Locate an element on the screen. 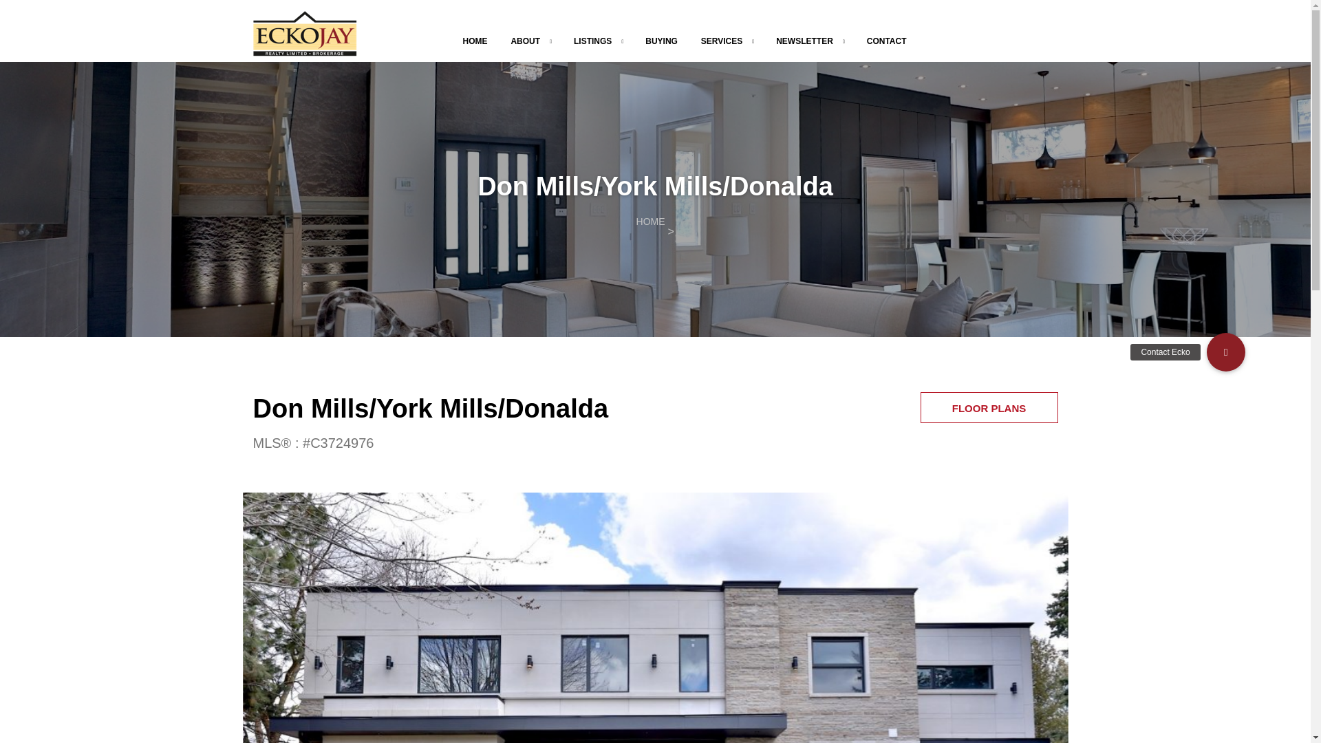  HOME is located at coordinates (475, 41).